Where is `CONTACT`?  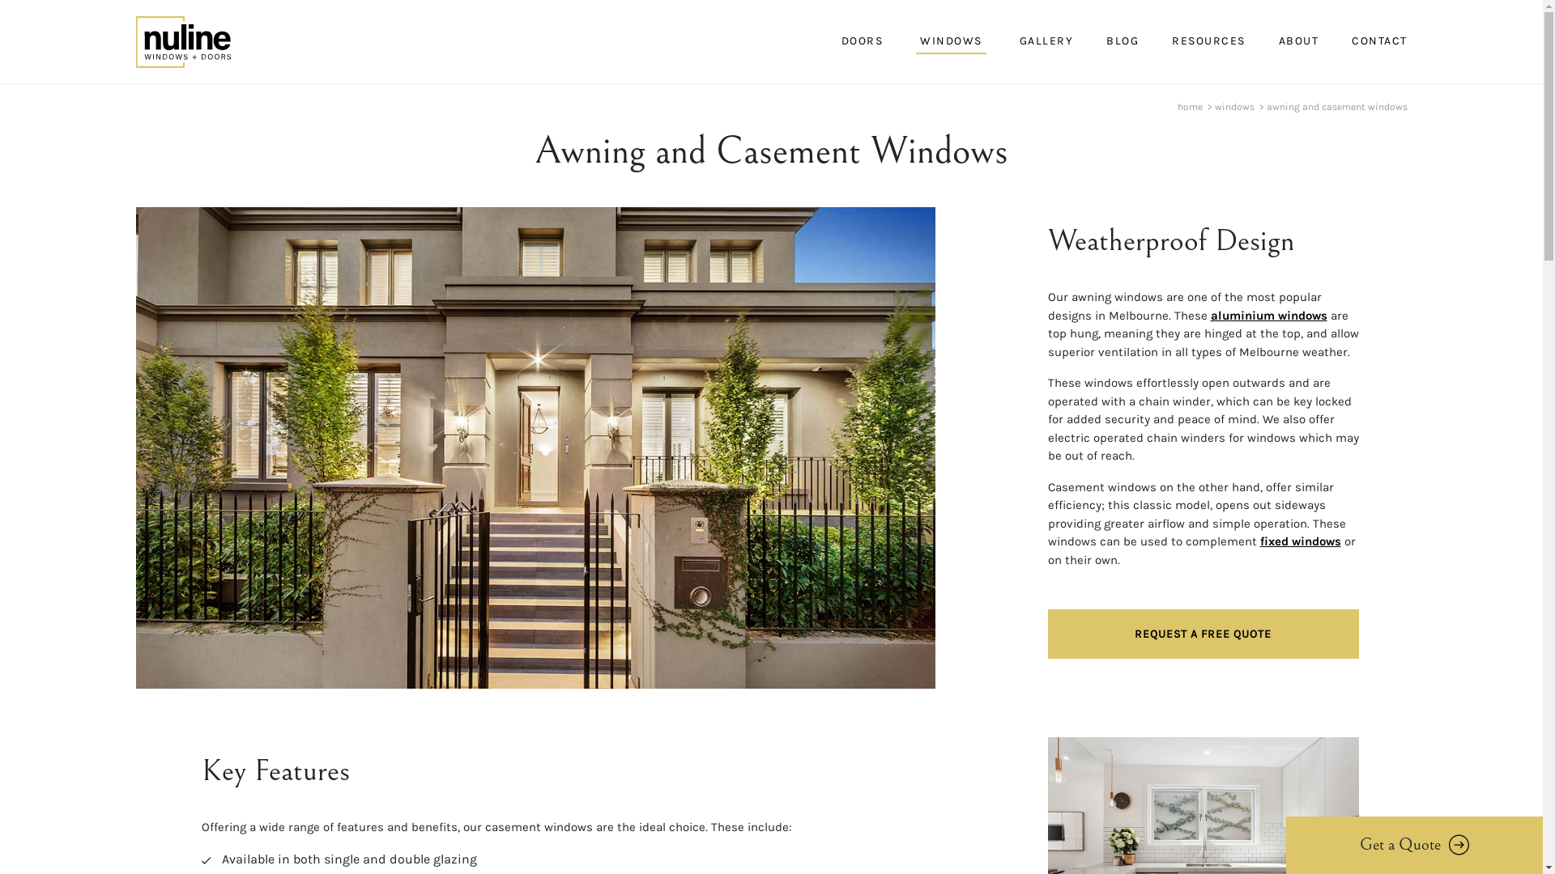 CONTACT is located at coordinates (1378, 42).